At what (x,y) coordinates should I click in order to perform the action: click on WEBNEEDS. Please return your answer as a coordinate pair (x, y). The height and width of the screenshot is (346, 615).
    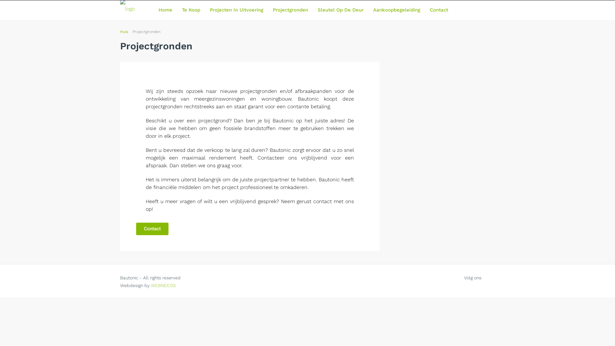
    Looking at the image, I should click on (163, 285).